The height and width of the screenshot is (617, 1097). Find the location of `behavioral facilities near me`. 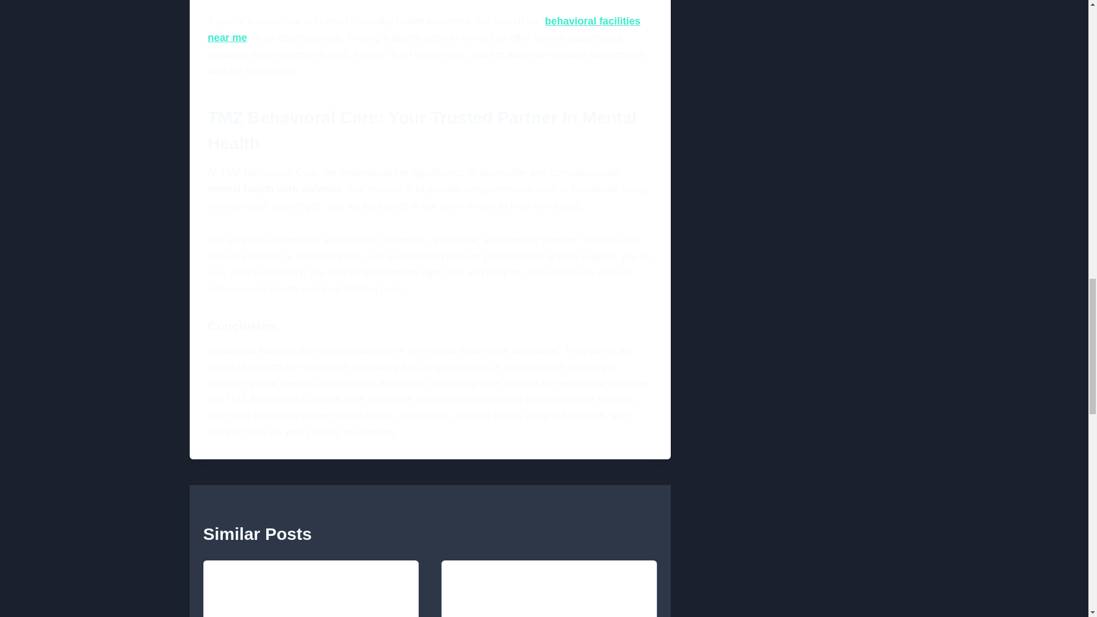

behavioral facilities near me is located at coordinates (424, 29).